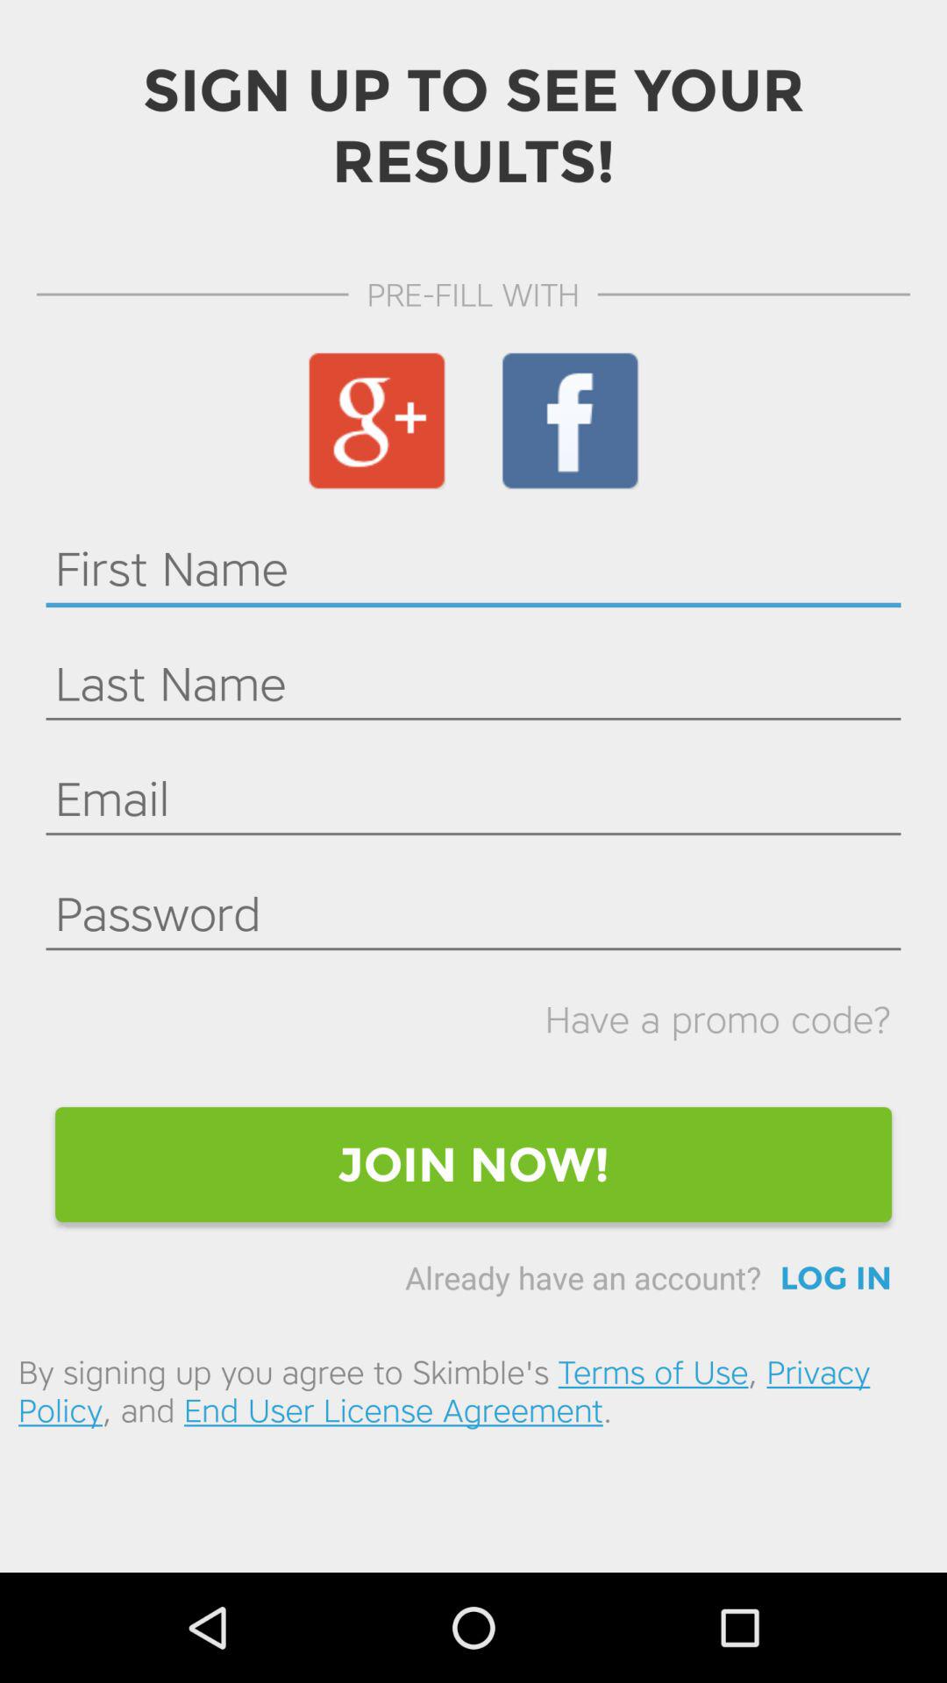  Describe the element at coordinates (836, 1278) in the screenshot. I see `select icon next to already have an icon` at that location.